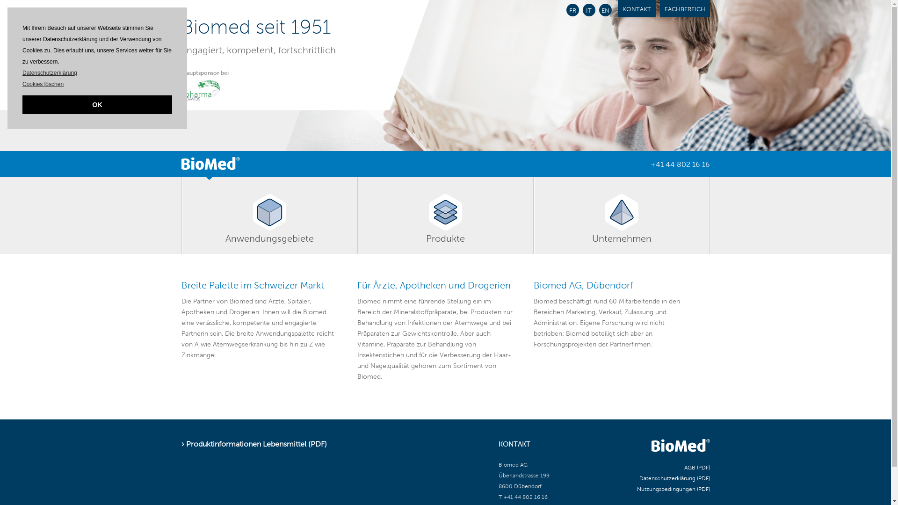 Image resolution: width=898 pixels, height=505 pixels. Describe the element at coordinates (673, 489) in the screenshot. I see `Nutzungsbedingungen (PDF)` at that location.